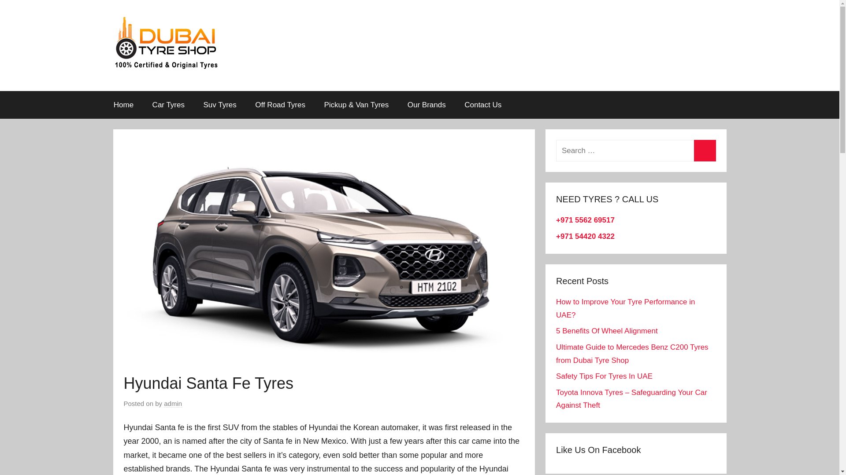 This screenshot has width=846, height=475. What do you see at coordinates (607, 331) in the screenshot?
I see `5 Benefits Of Wheel Alignment` at bounding box center [607, 331].